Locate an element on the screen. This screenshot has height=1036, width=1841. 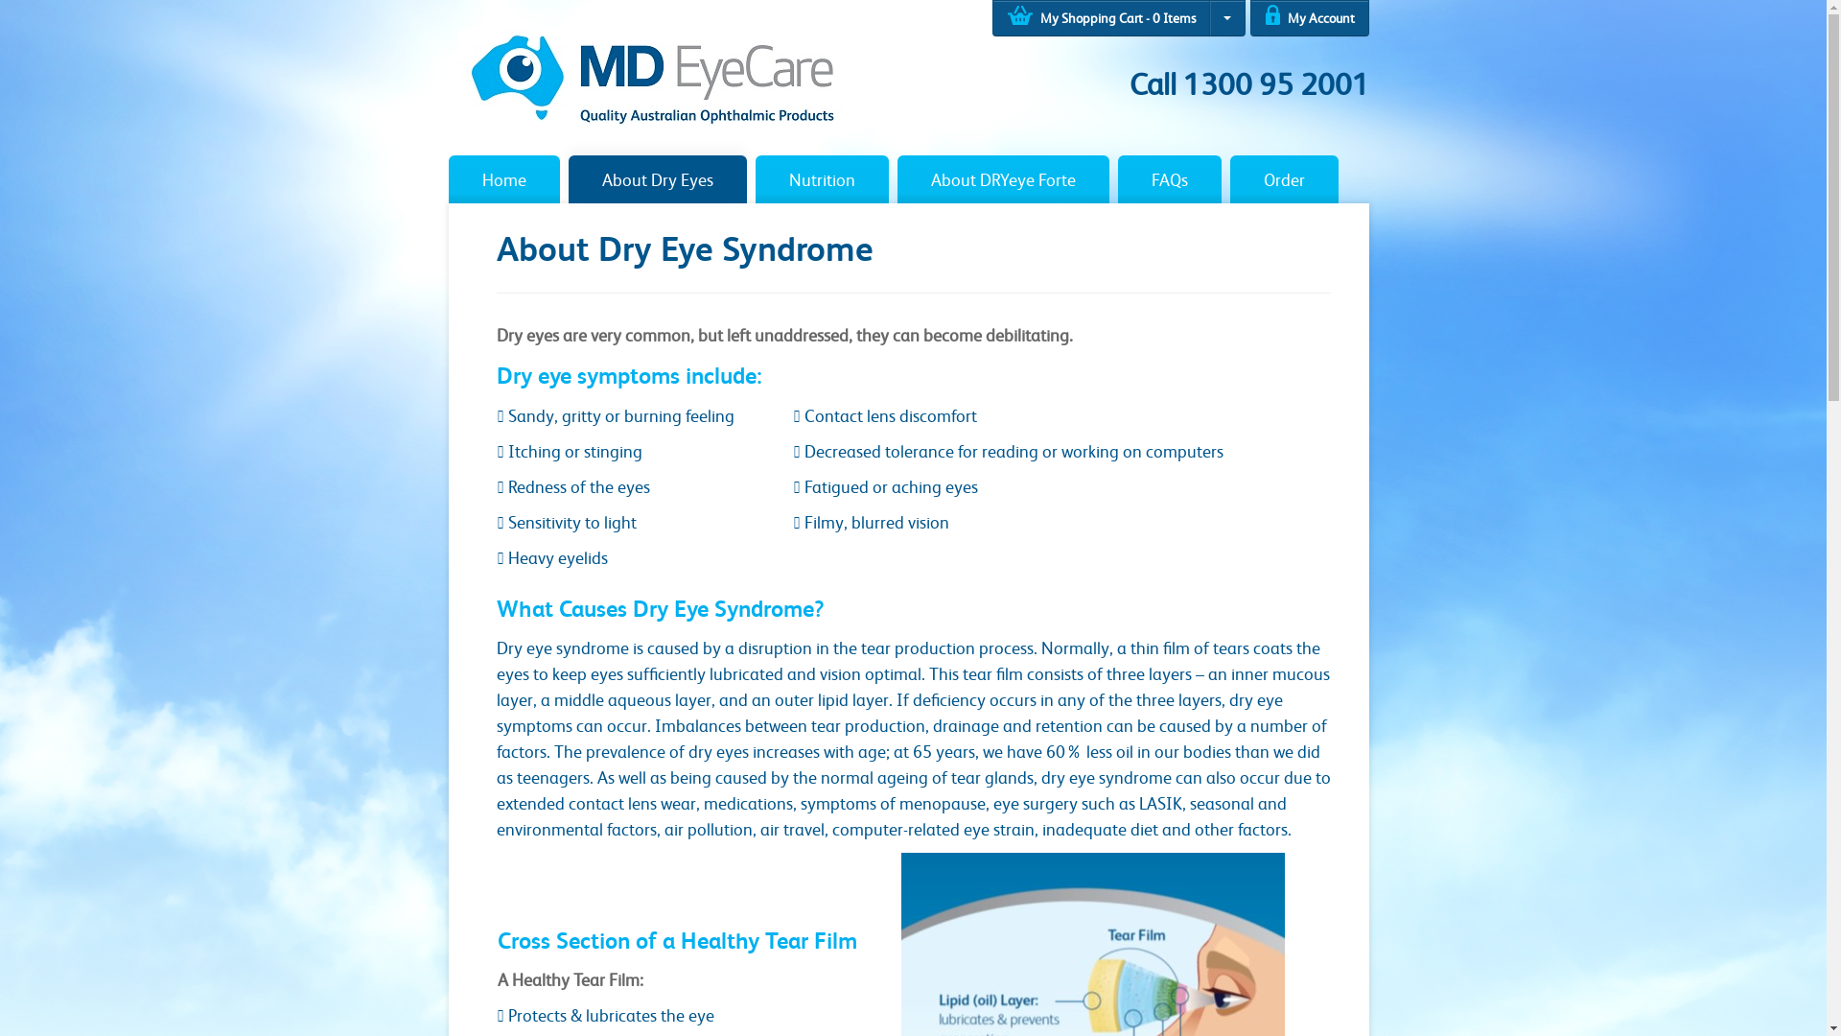
Home is located at coordinates (504, 179).